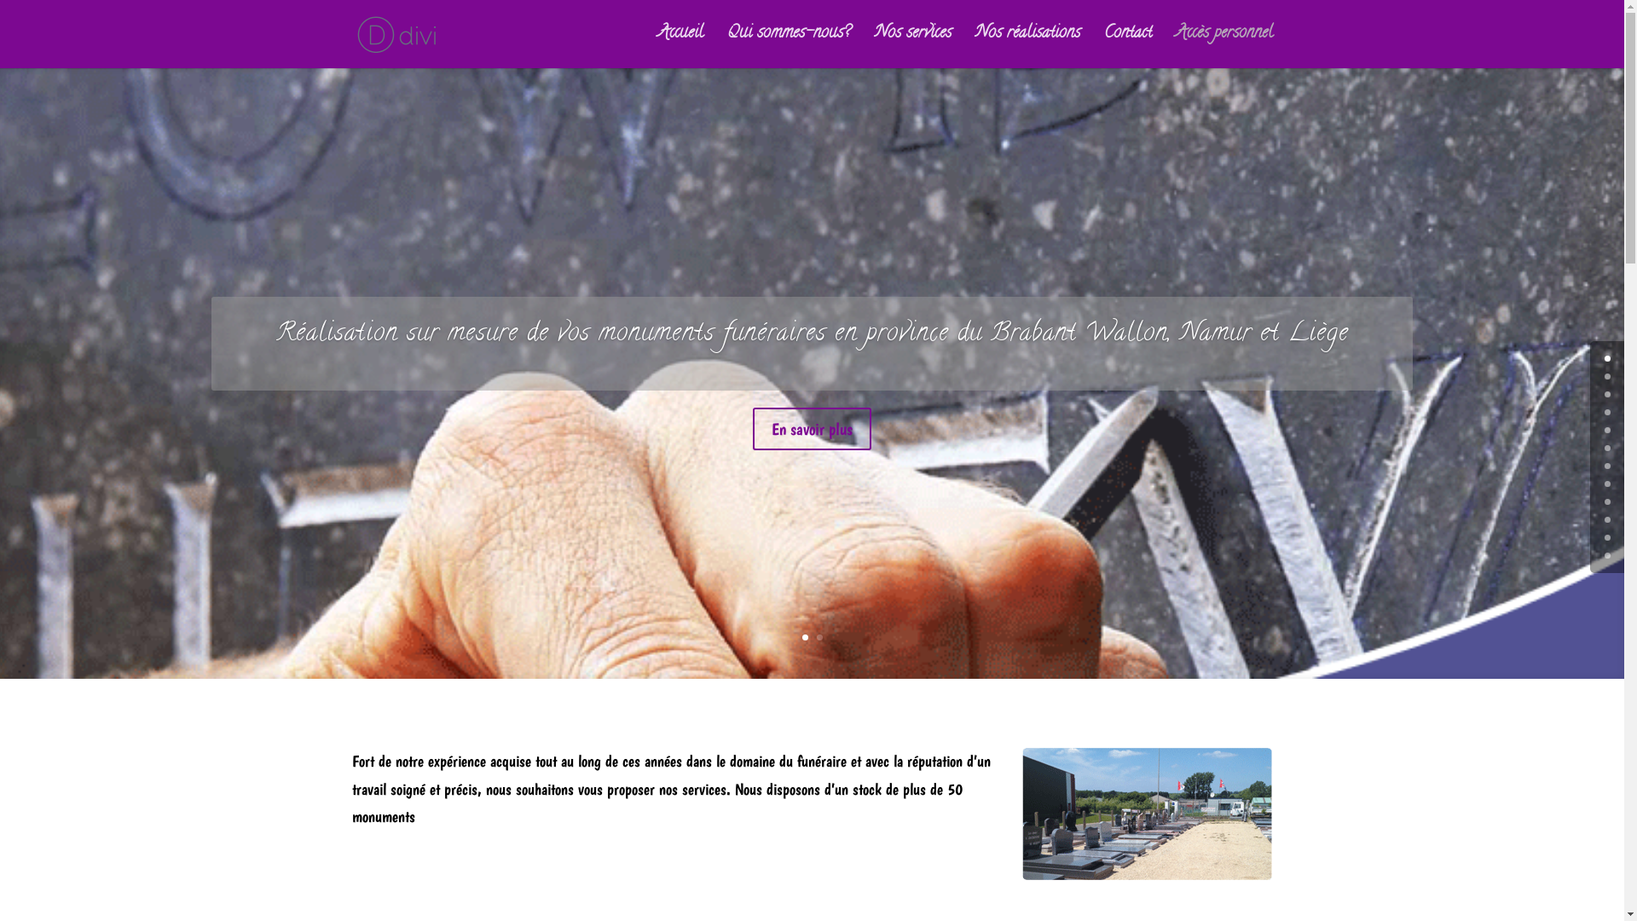 The height and width of the screenshot is (921, 1637). Describe the element at coordinates (1127, 48) in the screenshot. I see `Contact` at that location.